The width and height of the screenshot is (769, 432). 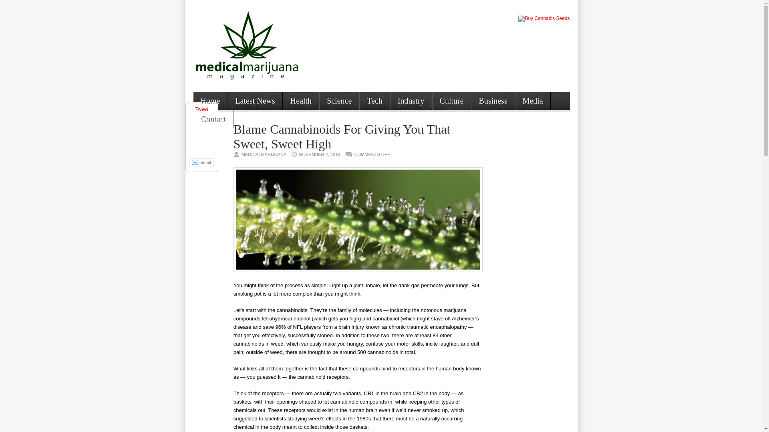 What do you see at coordinates (255, 101) in the screenshot?
I see `Latest News` at bounding box center [255, 101].